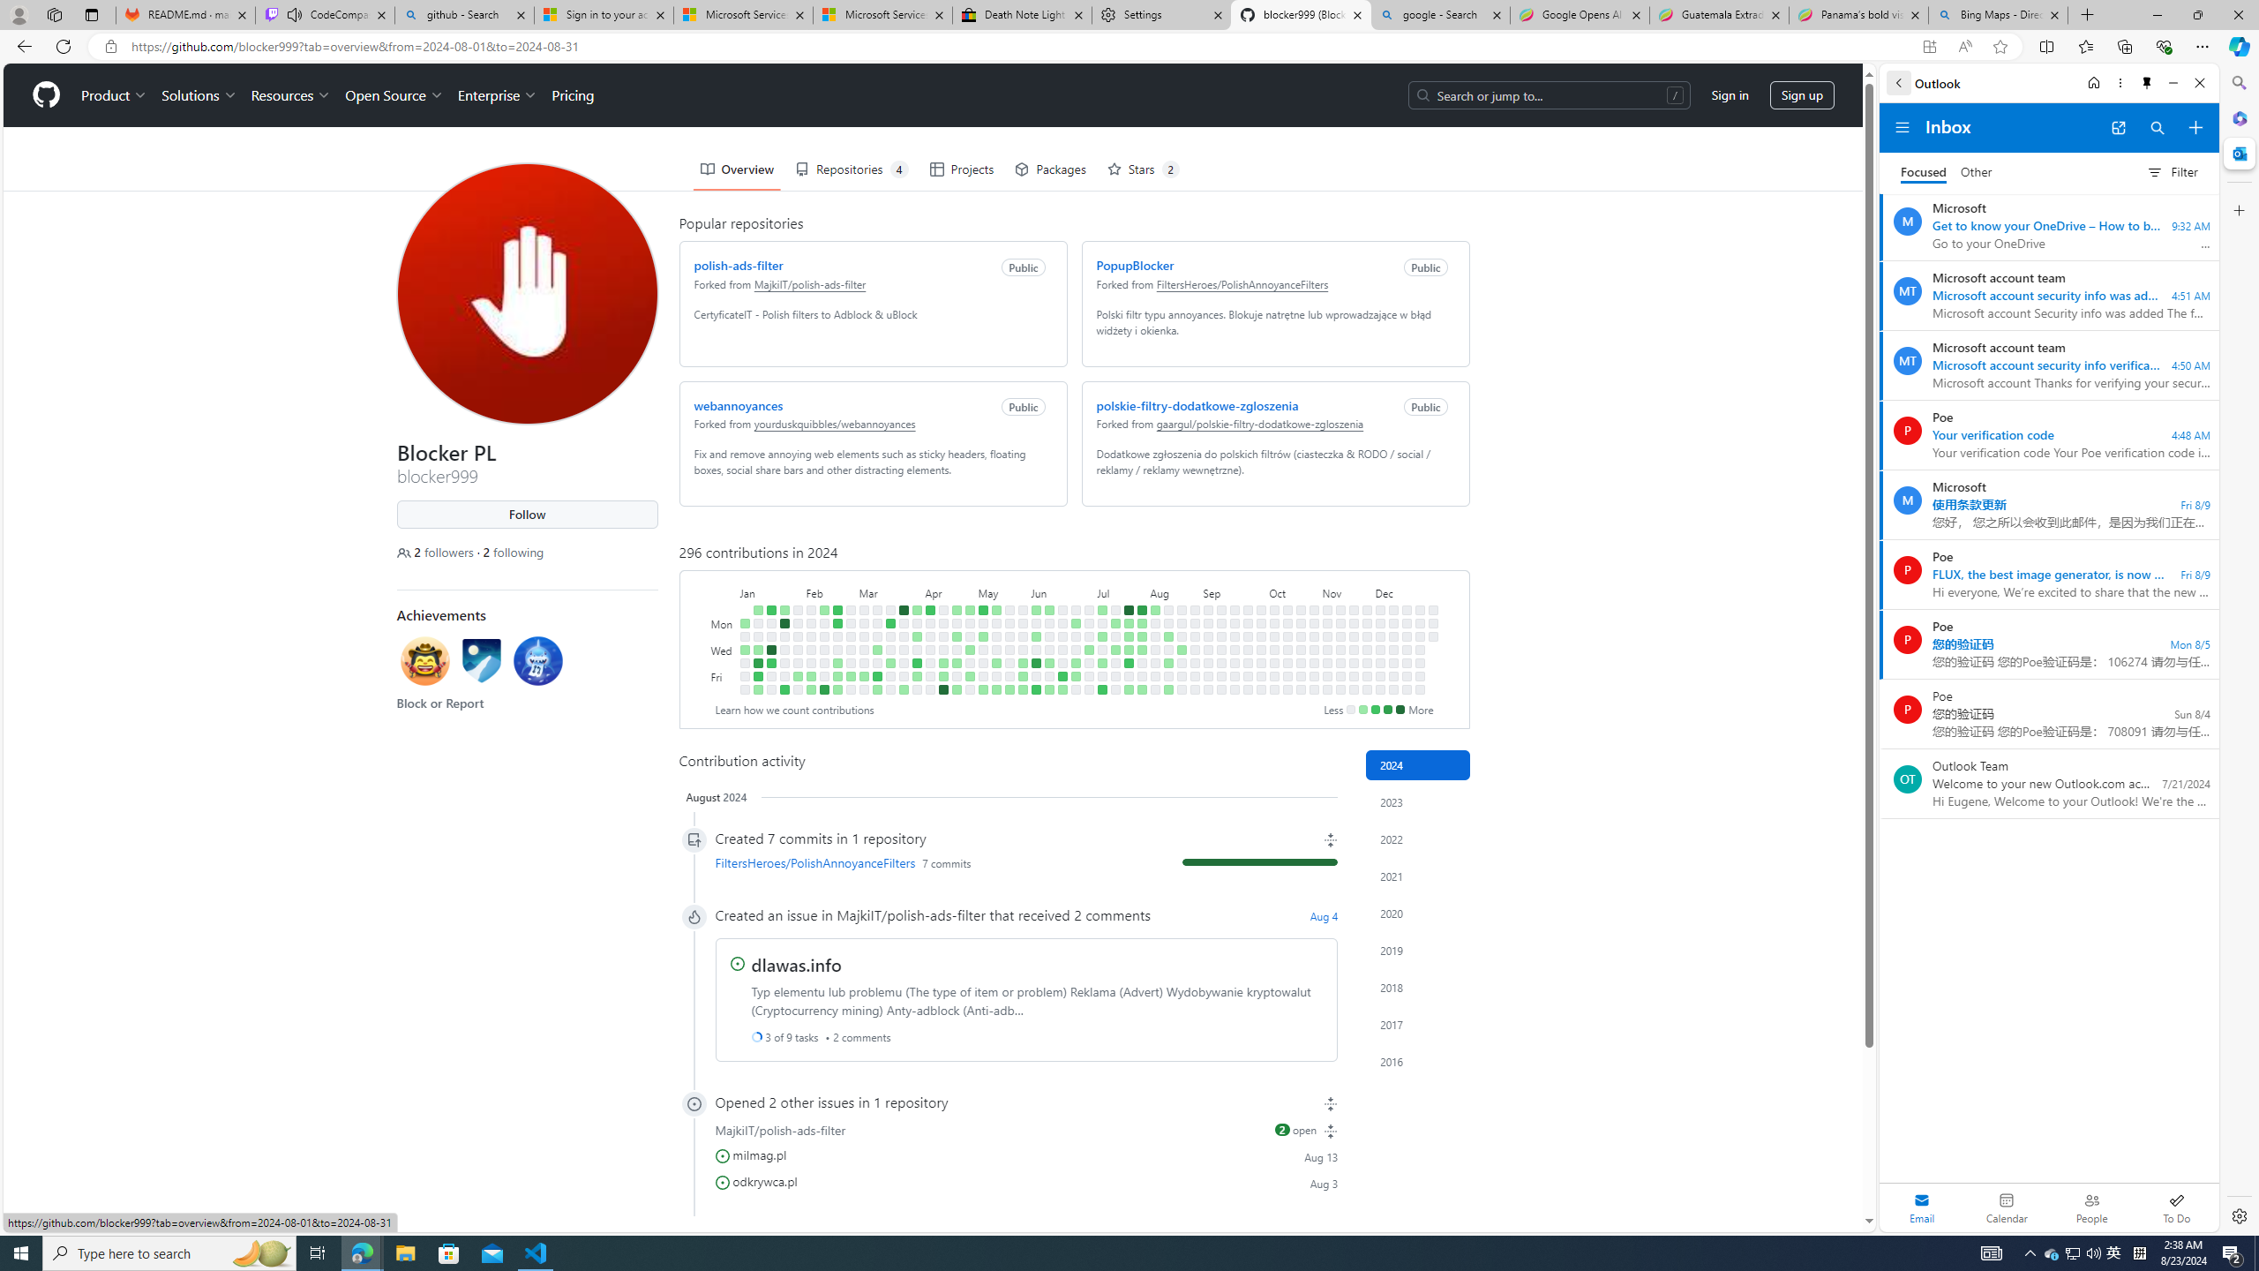 The height and width of the screenshot is (1271, 2259). What do you see at coordinates (1418, 1061) in the screenshot?
I see `Contribution activity in 2016` at bounding box center [1418, 1061].